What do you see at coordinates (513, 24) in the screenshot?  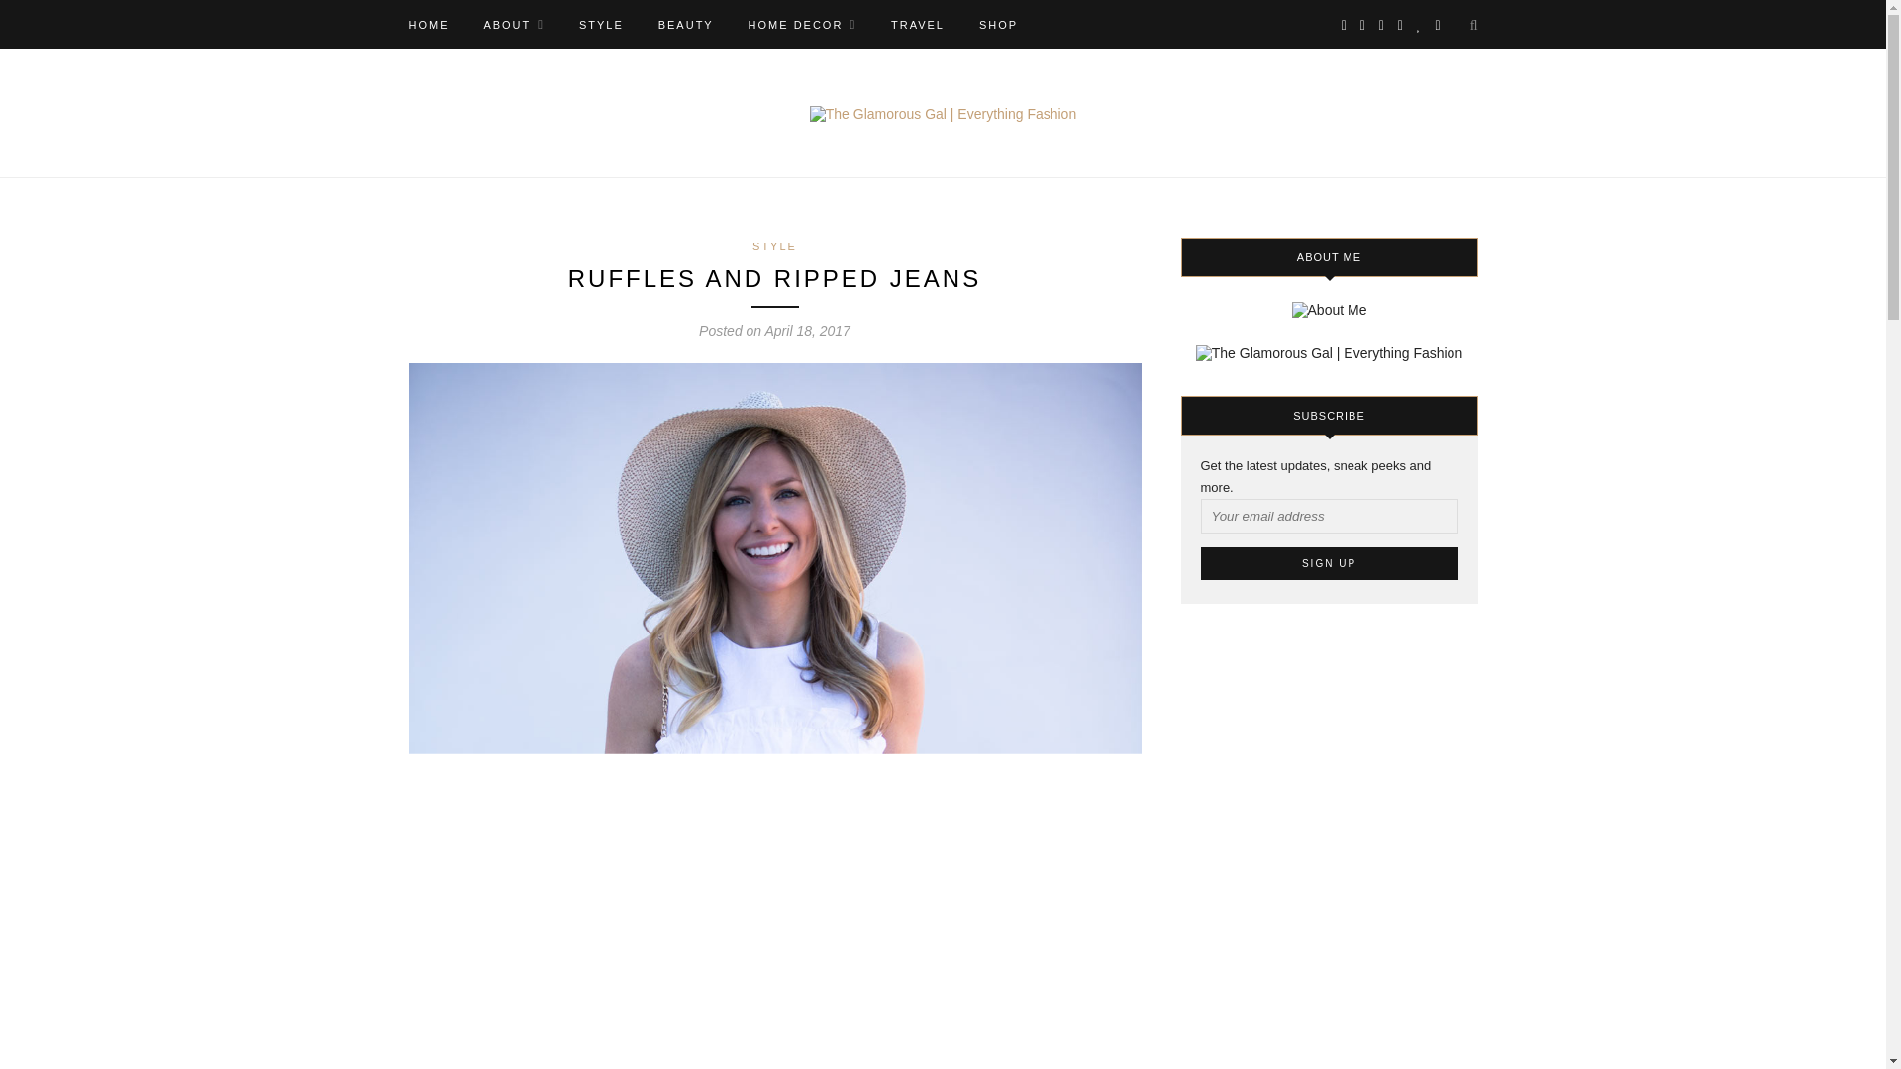 I see `About Me` at bounding box center [513, 24].